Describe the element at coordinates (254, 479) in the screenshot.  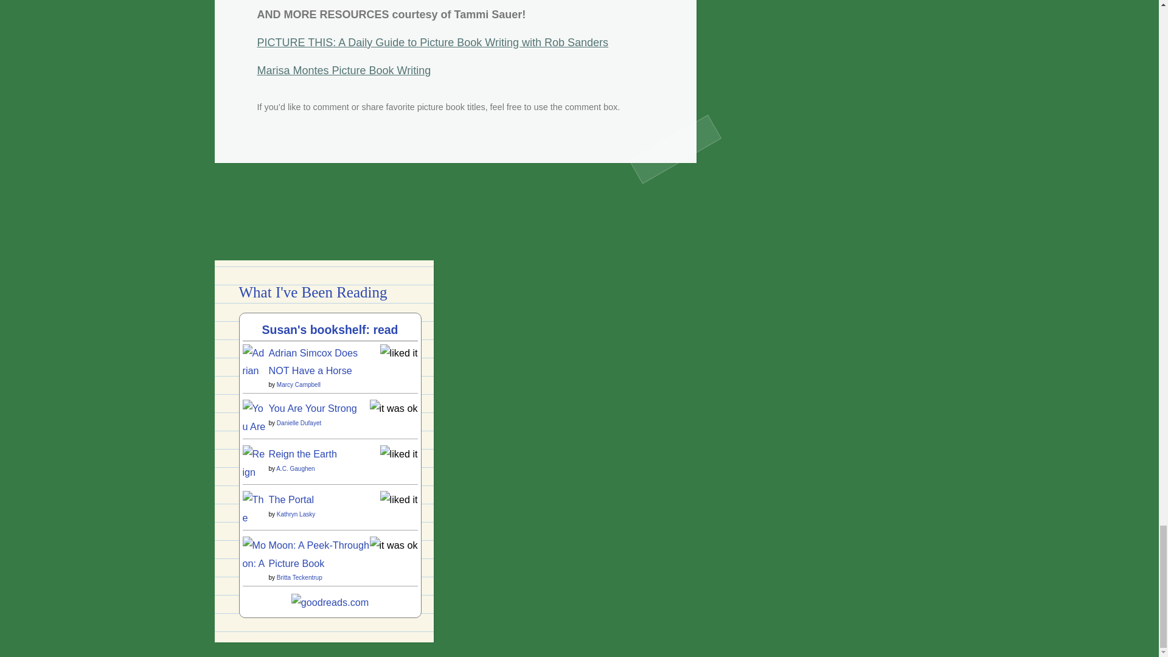
I see `You Are Your Strong` at that location.